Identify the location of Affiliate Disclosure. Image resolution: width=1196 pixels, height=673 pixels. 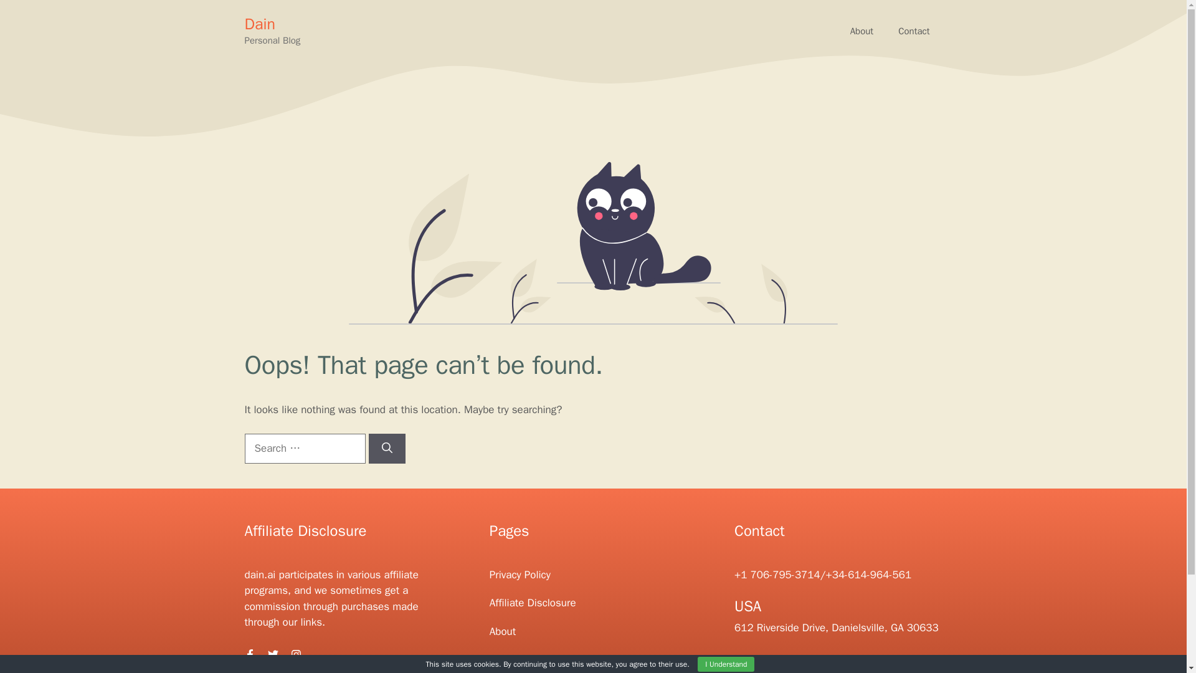
(533, 603).